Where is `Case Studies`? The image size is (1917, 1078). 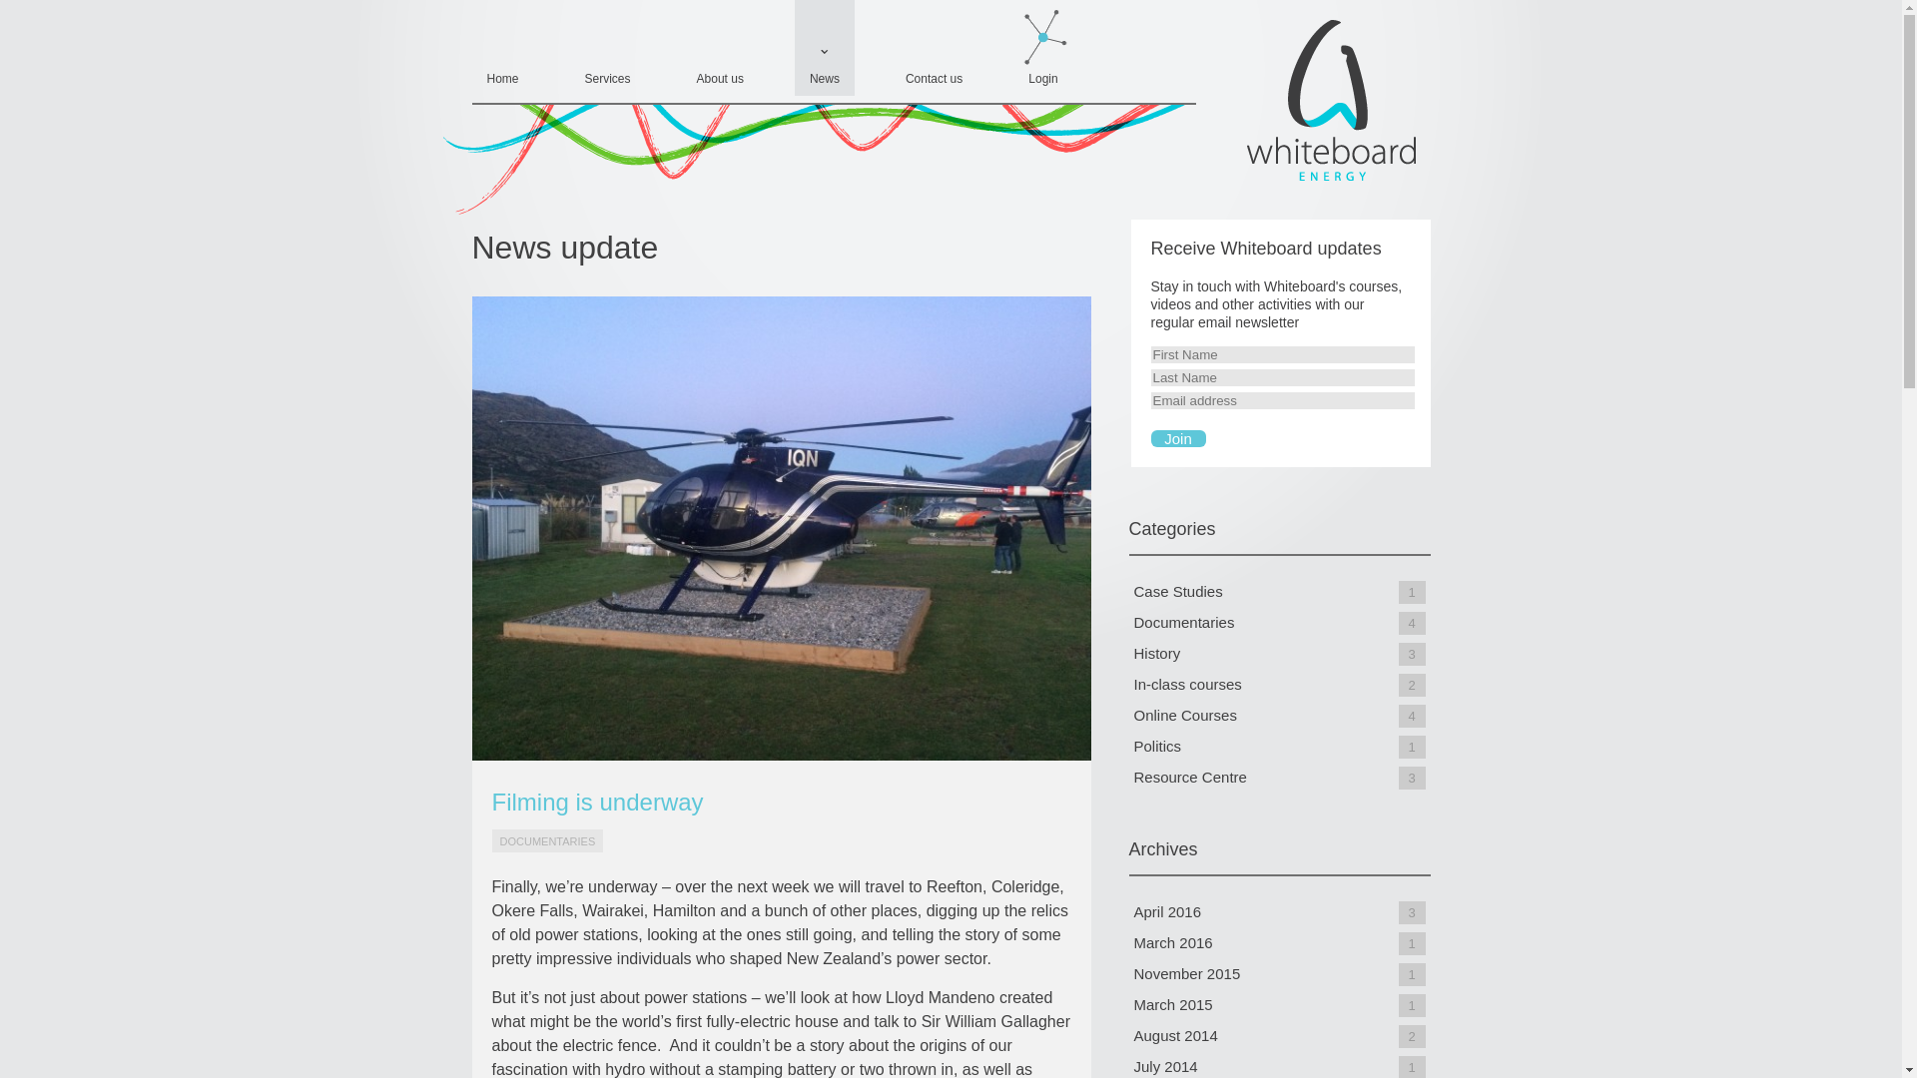
Case Studies is located at coordinates (1178, 591).